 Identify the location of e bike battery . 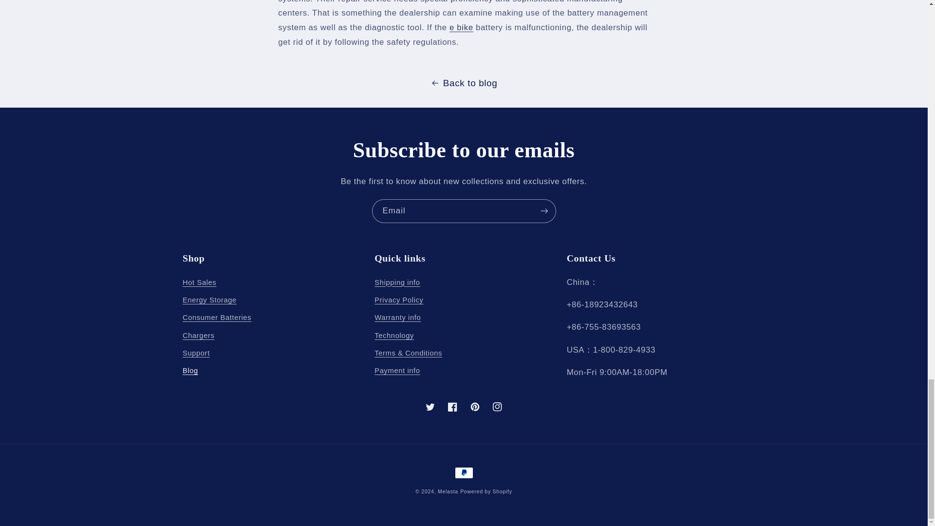
(461, 27).